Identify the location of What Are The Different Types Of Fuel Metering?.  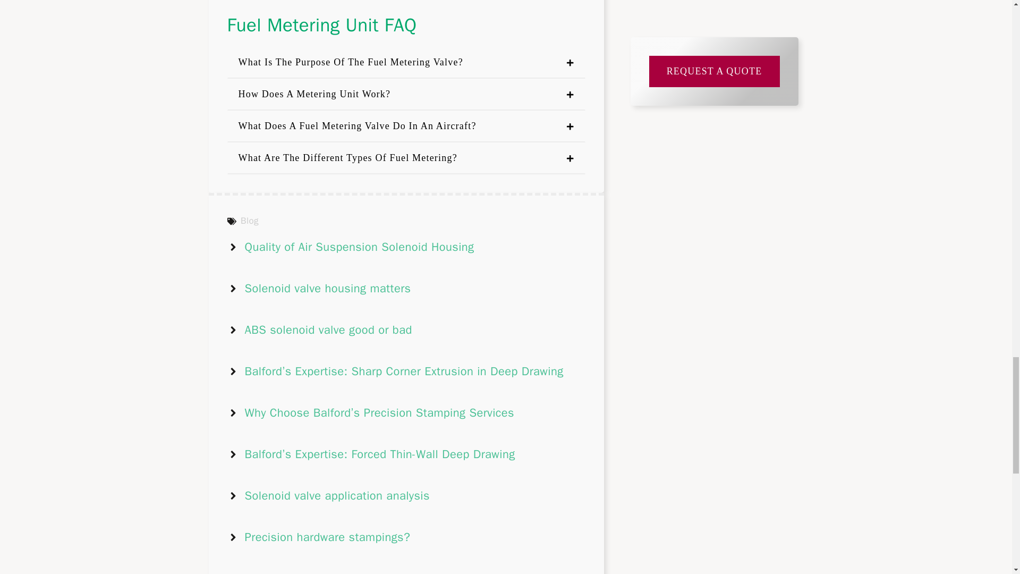
(406, 158).